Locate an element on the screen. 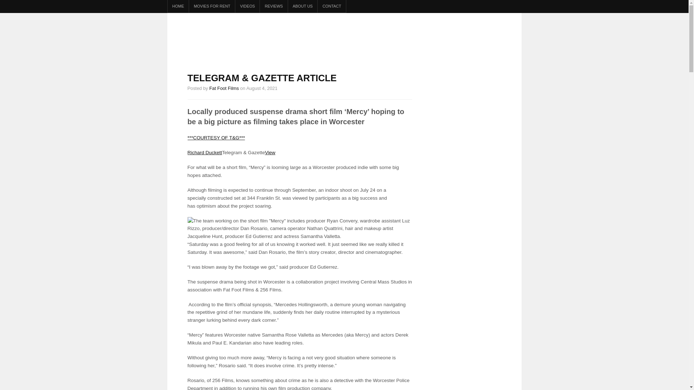  HOME is located at coordinates (178, 6).